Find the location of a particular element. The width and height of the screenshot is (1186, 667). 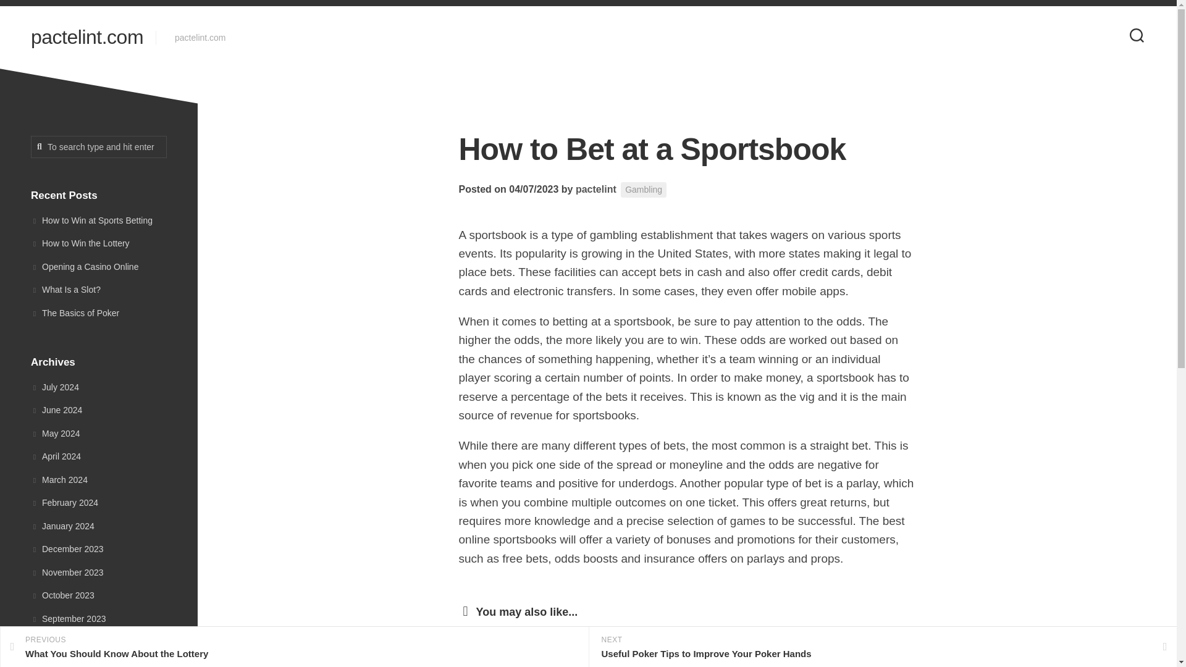

How to Win at Sports Betting is located at coordinates (91, 219).